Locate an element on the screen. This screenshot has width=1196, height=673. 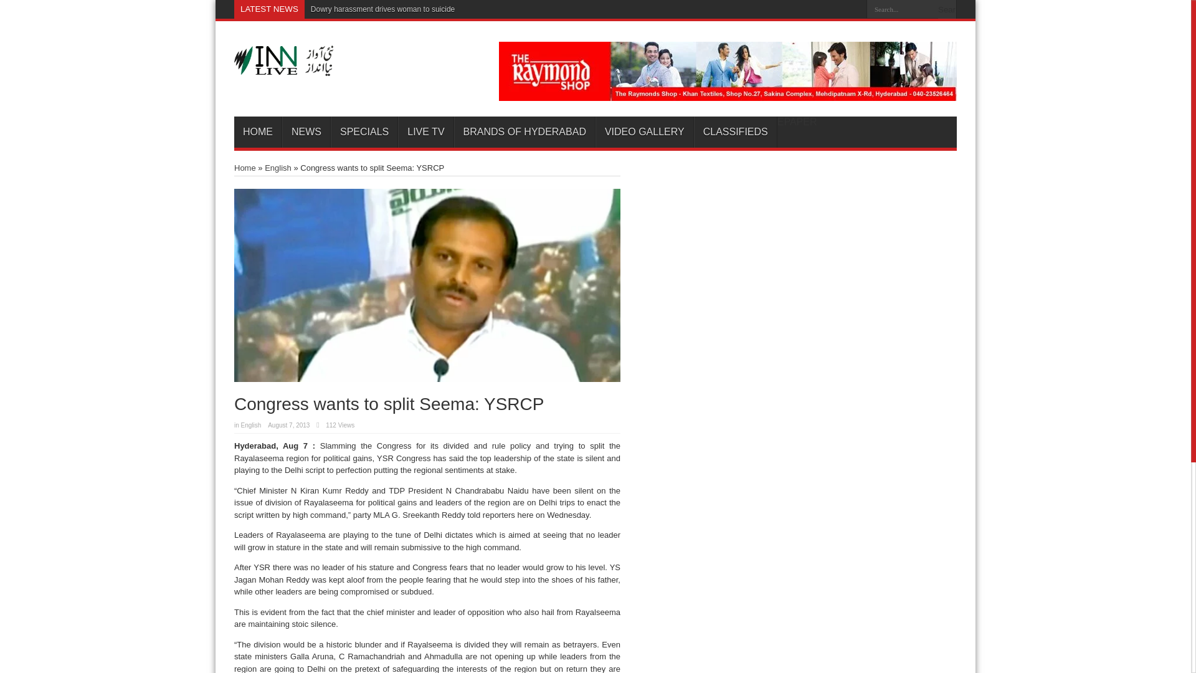
Search is located at coordinates (947, 9).